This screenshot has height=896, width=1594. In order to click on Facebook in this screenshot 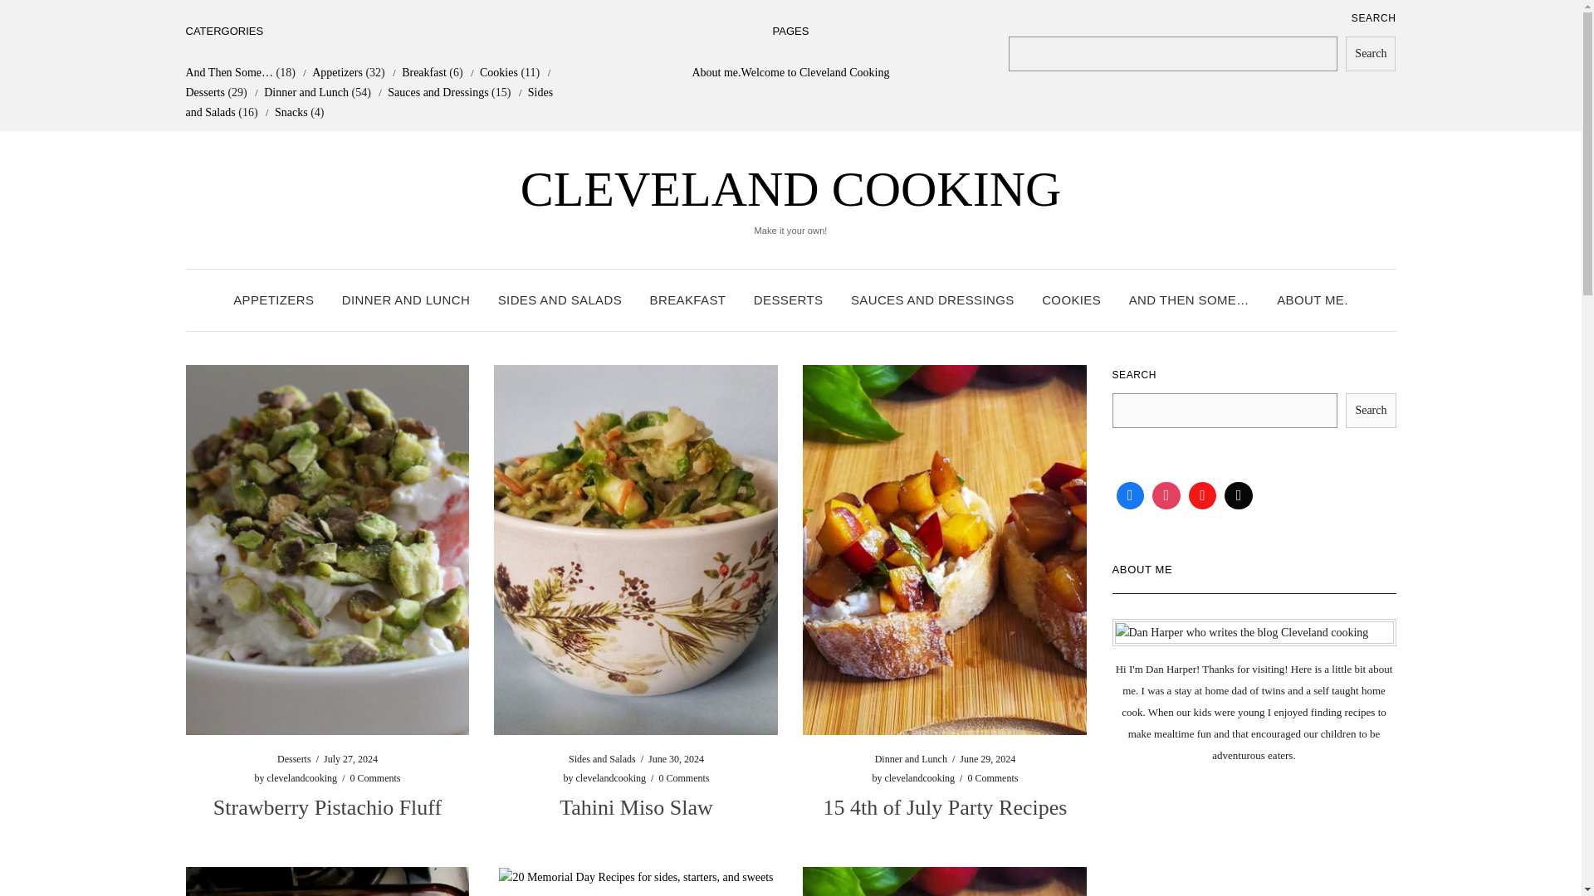, I will do `click(1131, 495)`.